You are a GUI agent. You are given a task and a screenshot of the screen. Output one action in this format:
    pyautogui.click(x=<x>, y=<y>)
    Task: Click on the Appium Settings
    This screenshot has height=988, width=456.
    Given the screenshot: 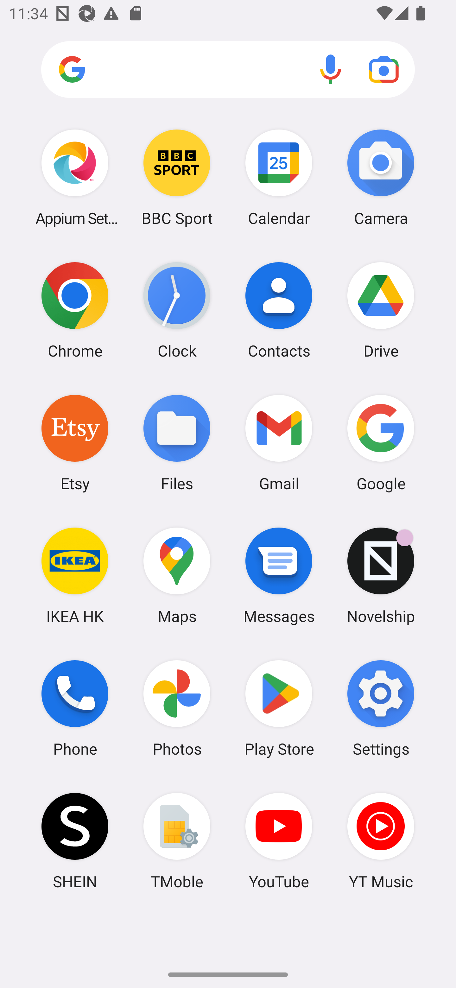 What is the action you would take?
    pyautogui.click(x=75, y=177)
    